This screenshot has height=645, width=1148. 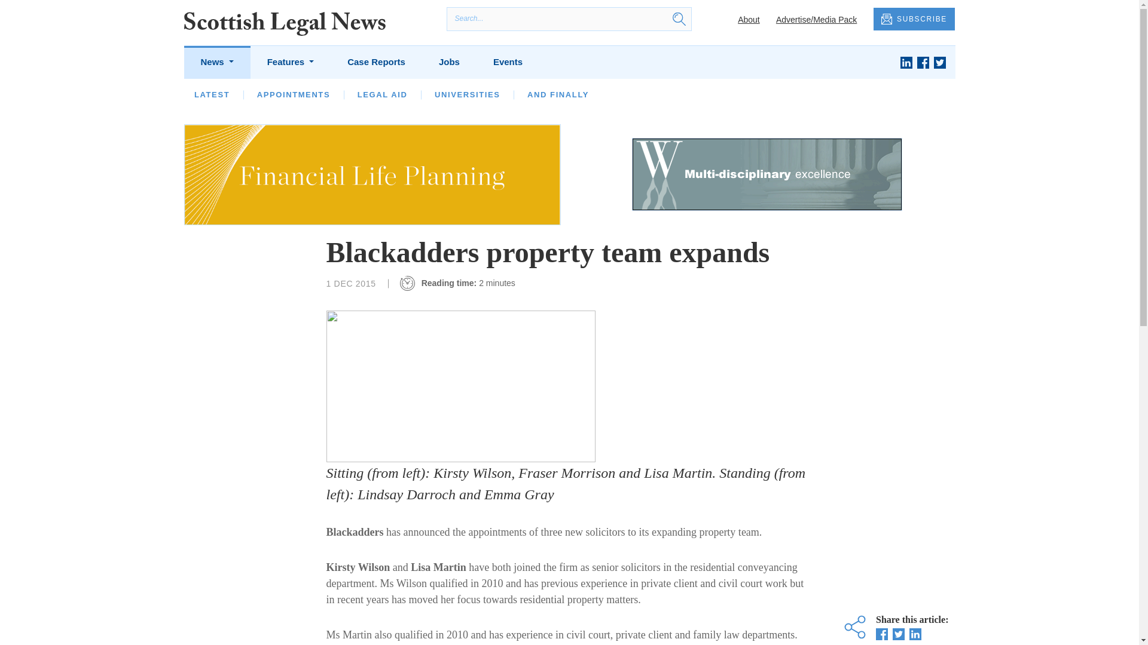 I want to click on Events, so click(x=508, y=62).